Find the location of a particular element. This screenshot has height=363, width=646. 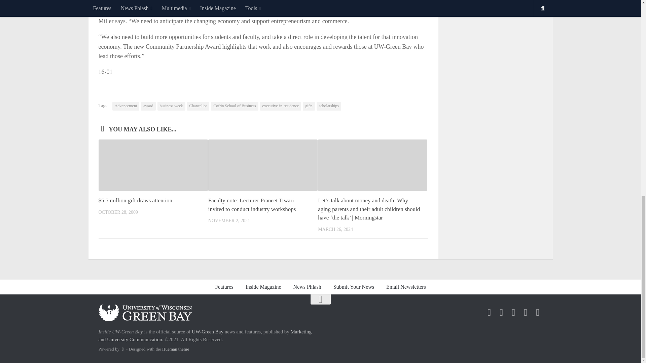

award is located at coordinates (148, 106).